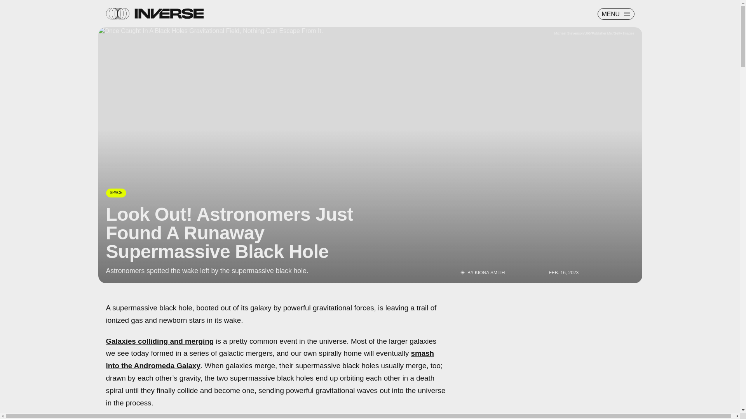 The width and height of the screenshot is (746, 419). I want to click on Galaxies colliding and merging, so click(159, 341).